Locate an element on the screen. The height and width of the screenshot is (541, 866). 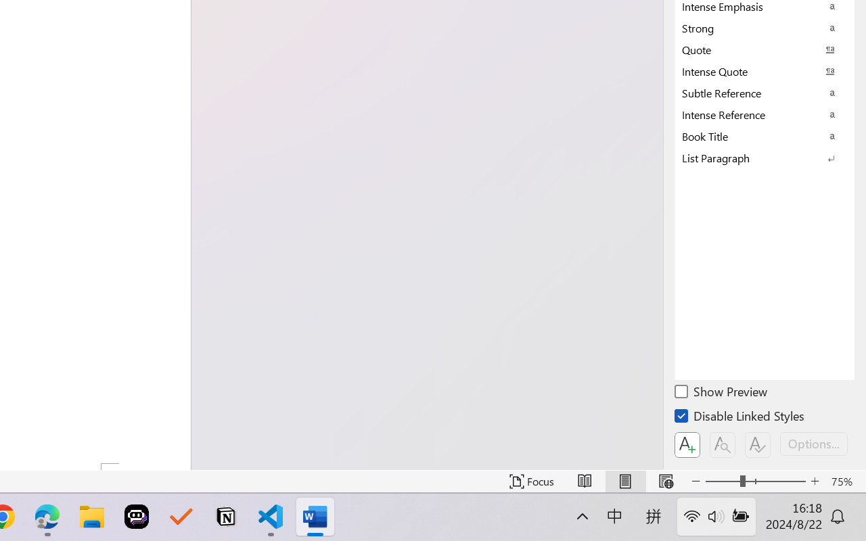
Options... is located at coordinates (814, 444).